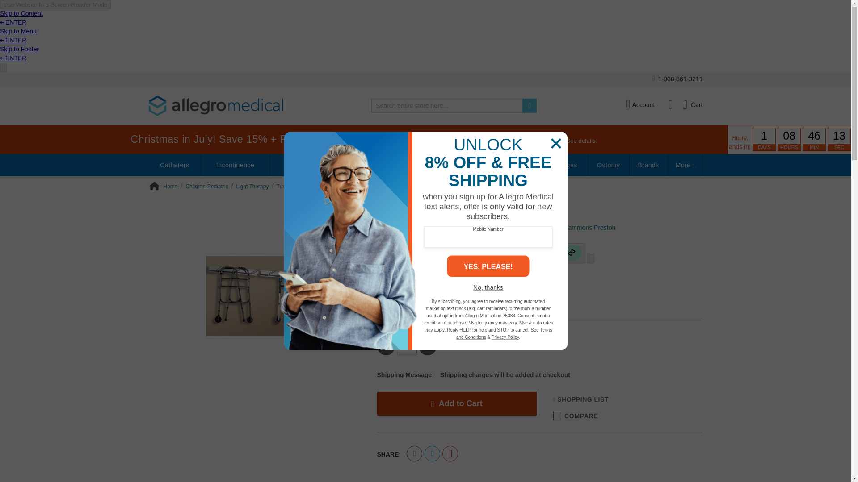  I want to click on Cart, so click(693, 105).